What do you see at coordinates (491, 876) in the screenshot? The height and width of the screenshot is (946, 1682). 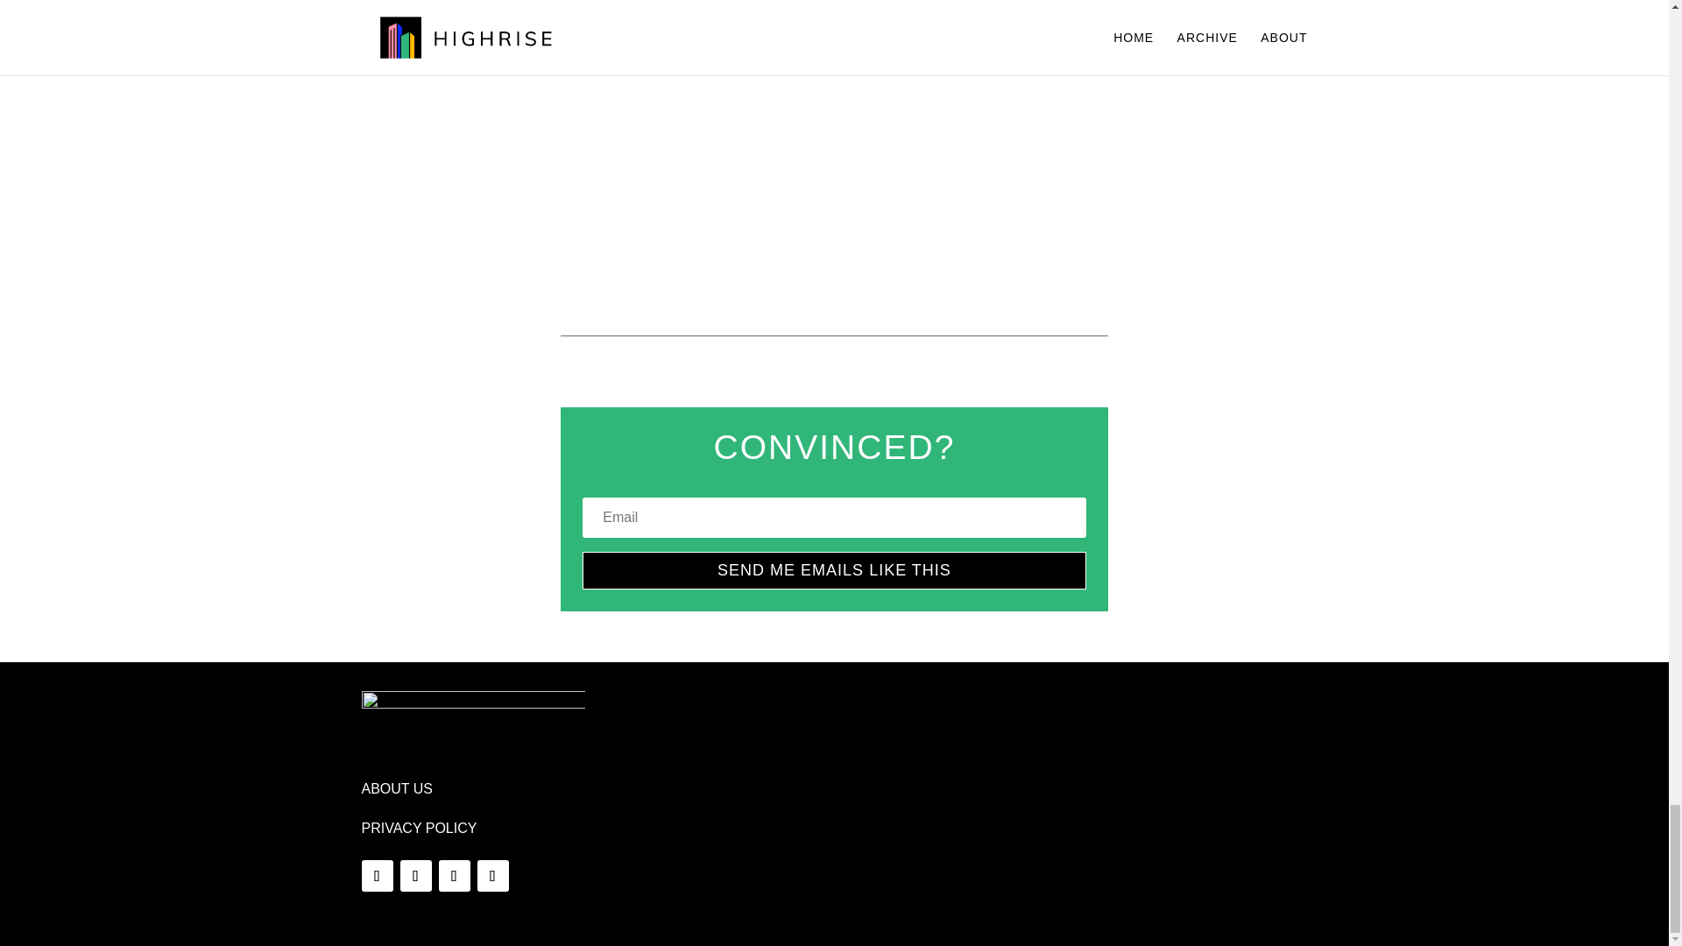 I see `Follow on Instagram` at bounding box center [491, 876].